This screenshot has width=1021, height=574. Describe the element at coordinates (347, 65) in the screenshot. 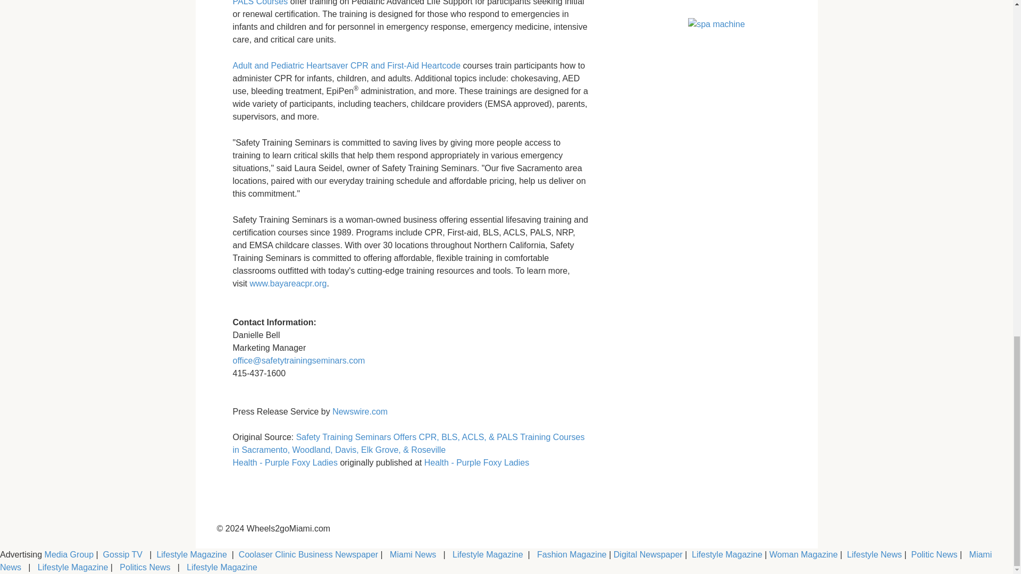

I see `Adult and Pediatric Heartsaver CPR and First-Aid Heartcode` at that location.